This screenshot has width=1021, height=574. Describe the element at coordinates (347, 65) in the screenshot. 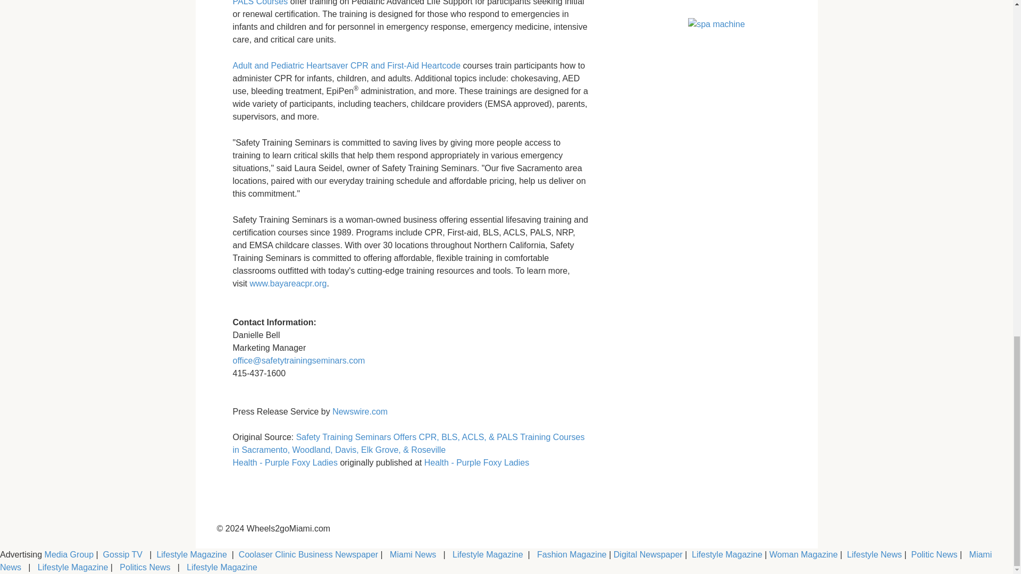

I see `Adult and Pediatric Heartsaver CPR and First-Aid Heartcode` at that location.